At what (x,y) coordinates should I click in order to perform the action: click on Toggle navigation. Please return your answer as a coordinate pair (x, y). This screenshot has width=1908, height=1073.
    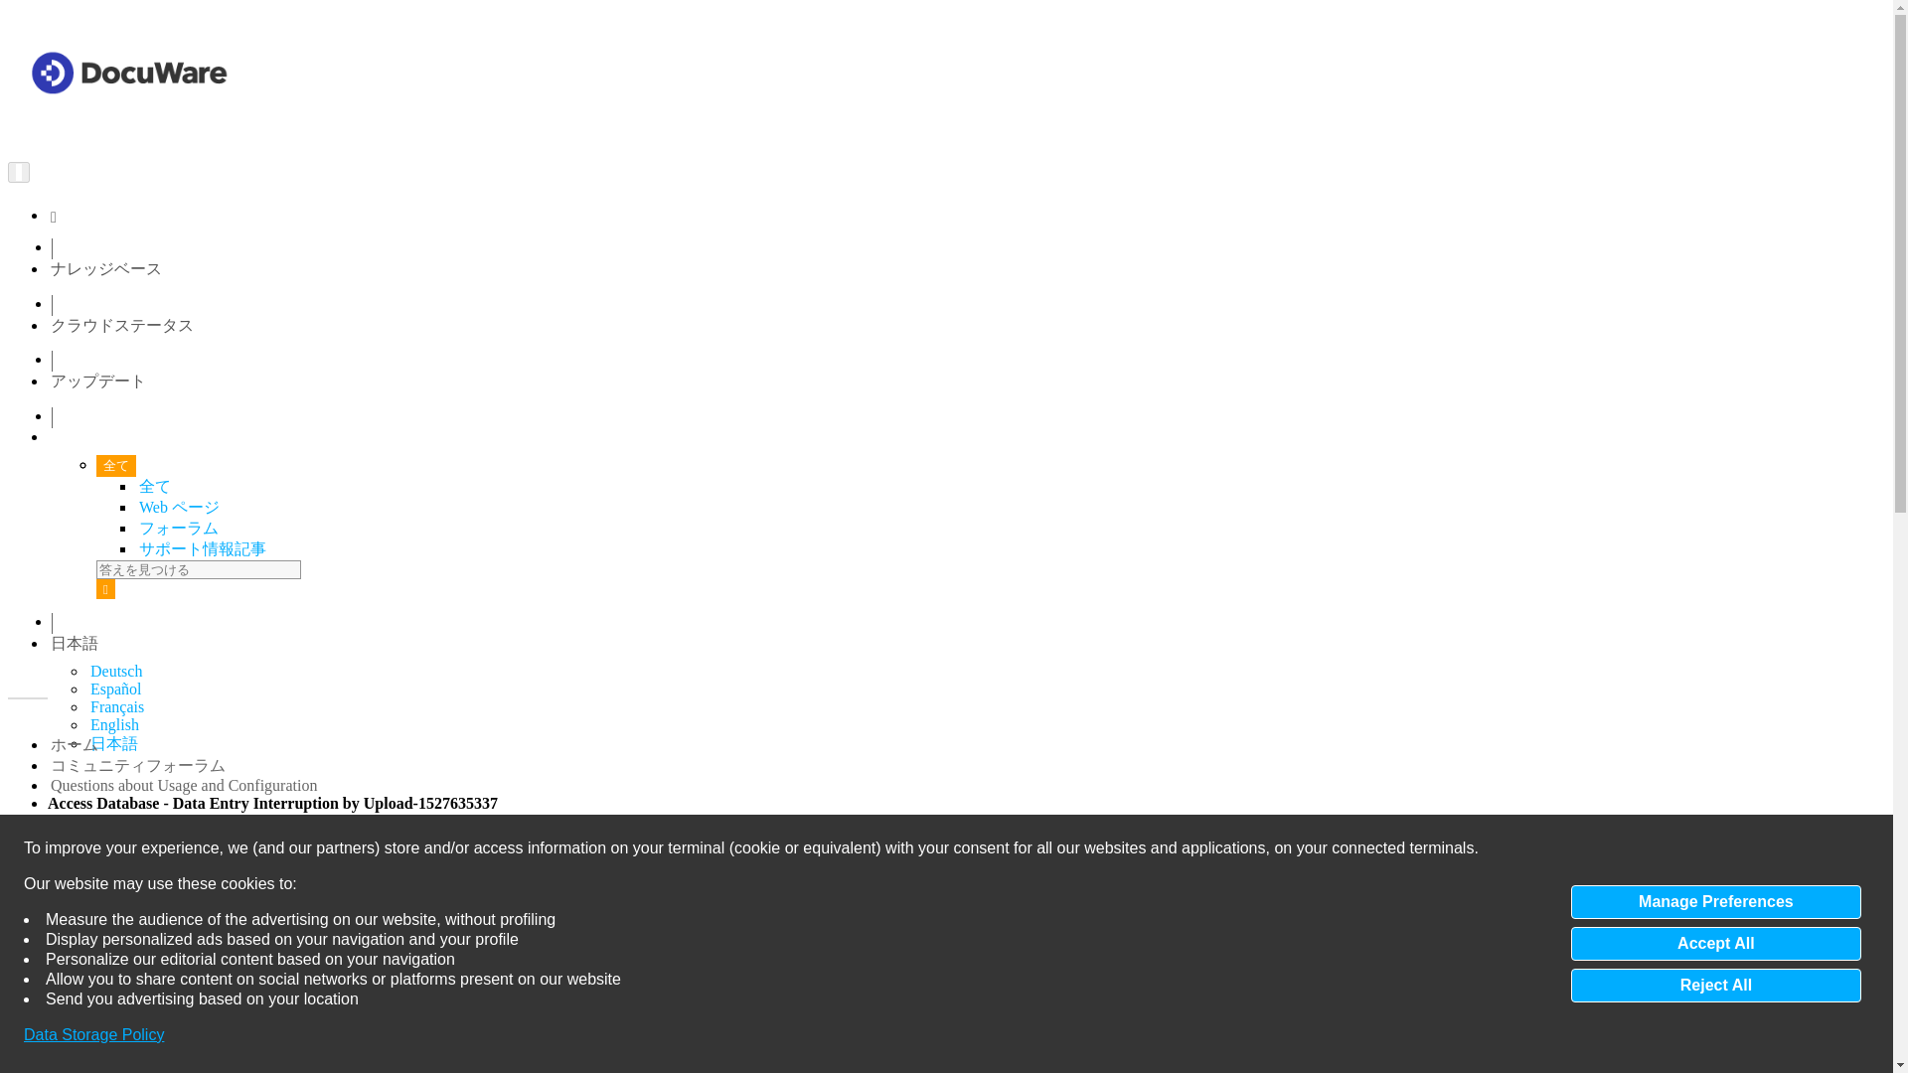
    Looking at the image, I should click on (18, 171).